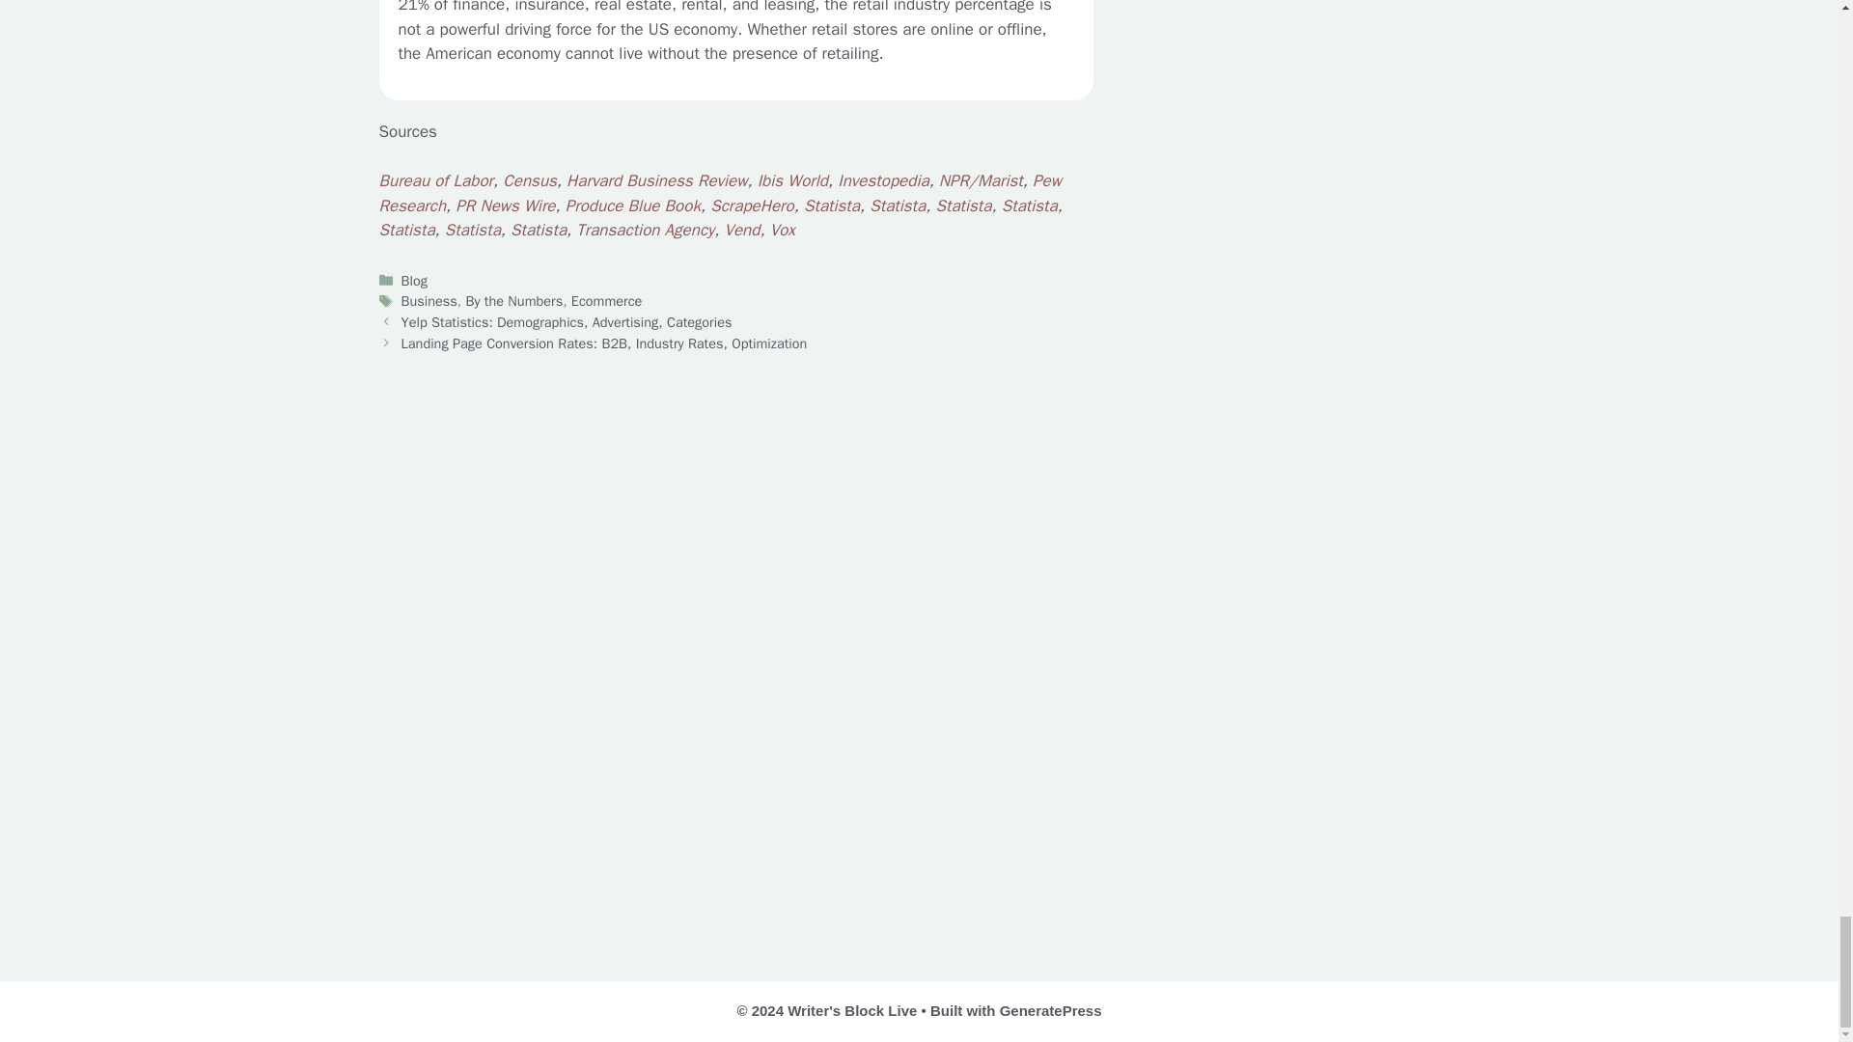  What do you see at coordinates (656, 180) in the screenshot?
I see `Harvard Business Review` at bounding box center [656, 180].